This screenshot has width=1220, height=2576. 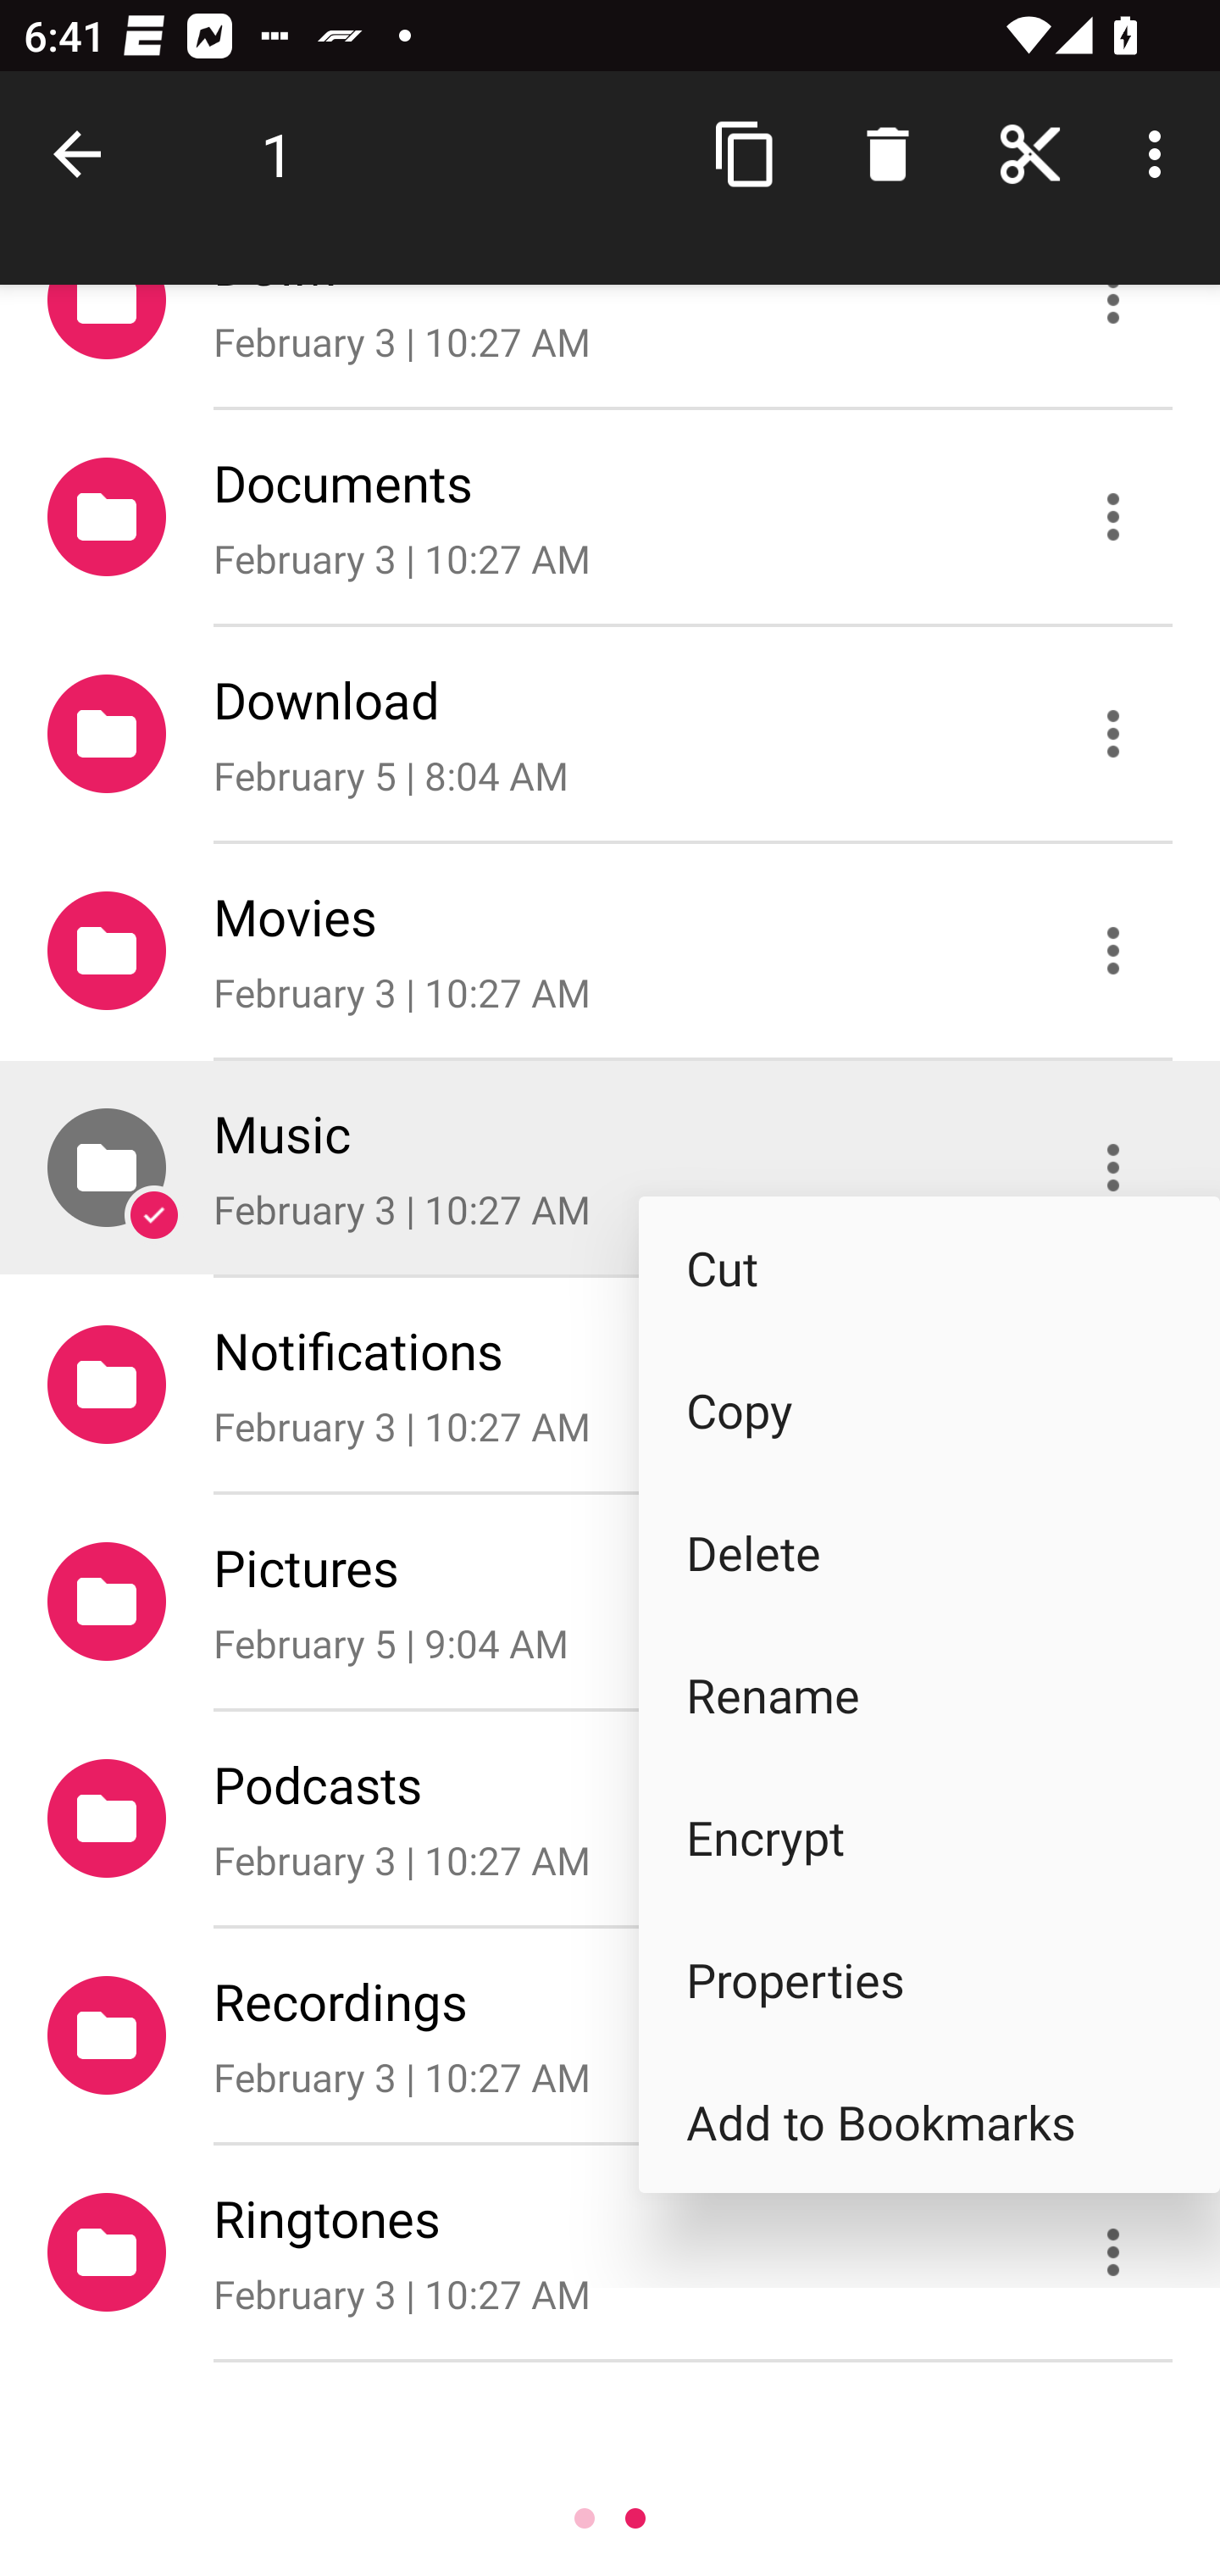 What do you see at coordinates (929, 1267) in the screenshot?
I see `Cut` at bounding box center [929, 1267].